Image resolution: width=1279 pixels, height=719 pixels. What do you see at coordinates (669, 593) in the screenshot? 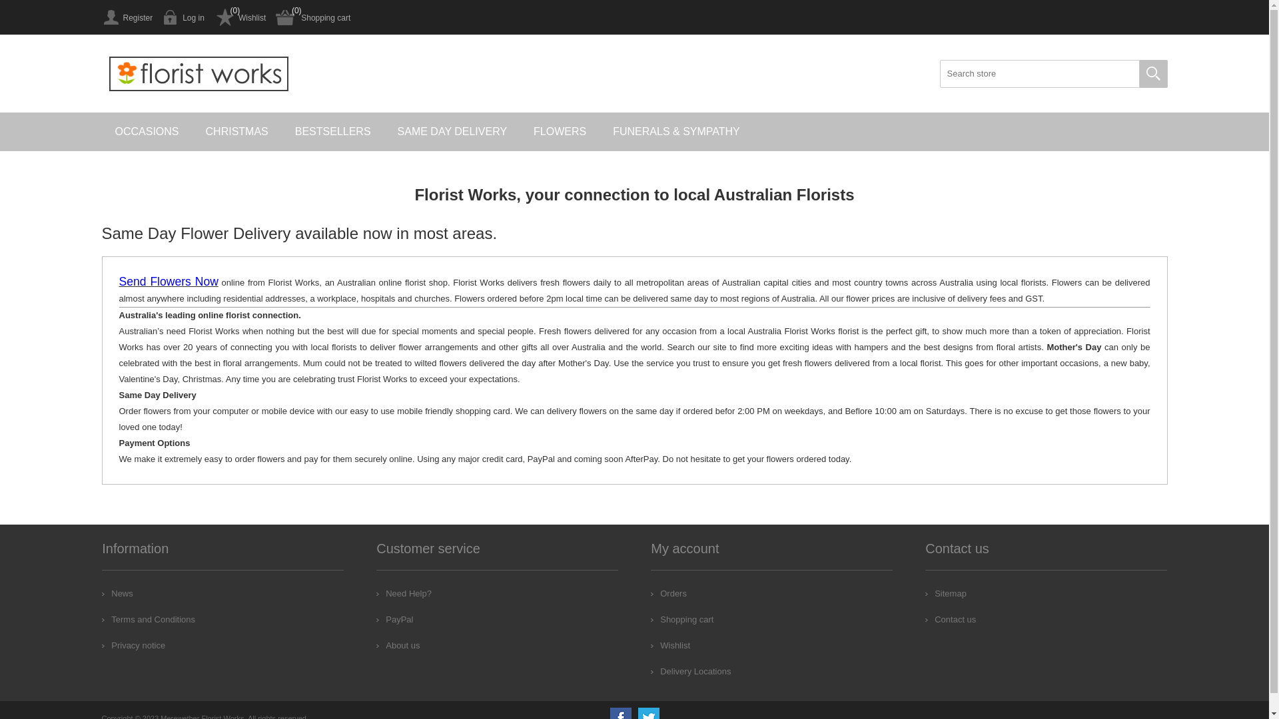
I see `Orders` at bounding box center [669, 593].